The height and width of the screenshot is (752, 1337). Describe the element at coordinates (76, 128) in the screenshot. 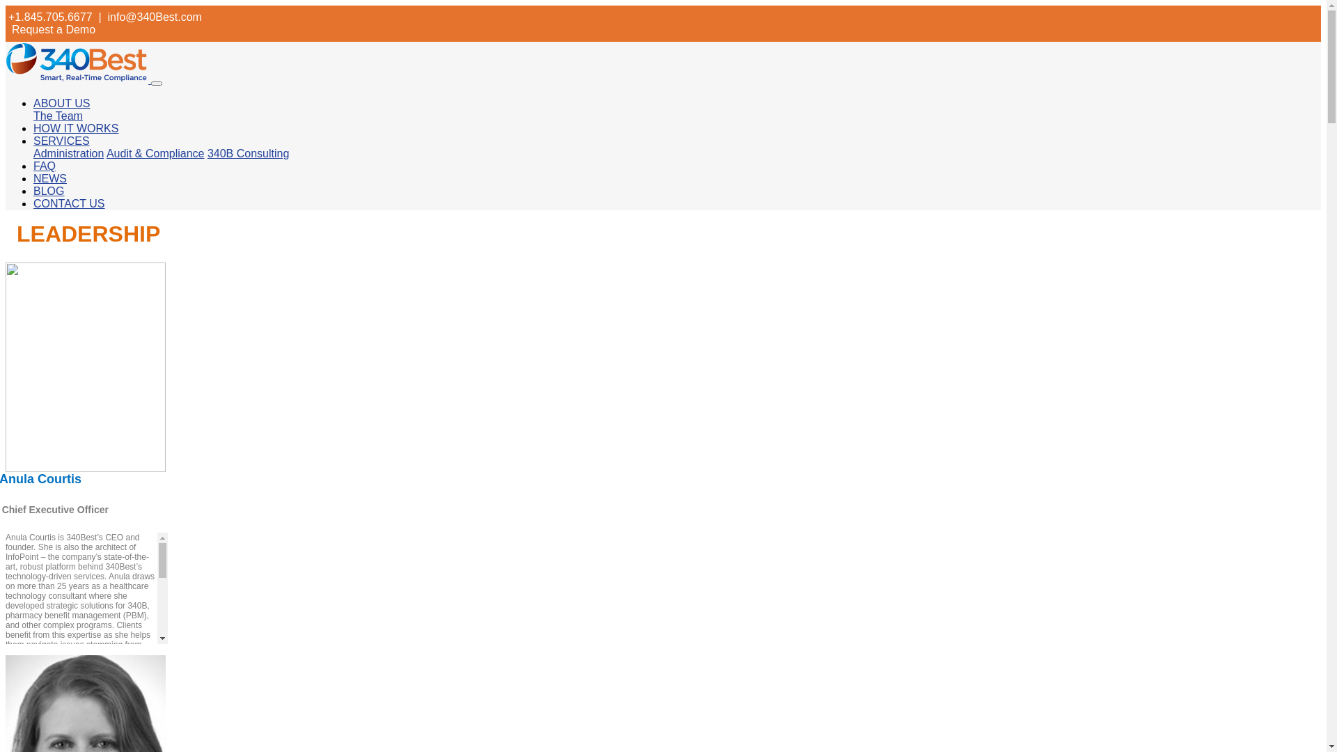

I see `HOW IT WORKS` at that location.